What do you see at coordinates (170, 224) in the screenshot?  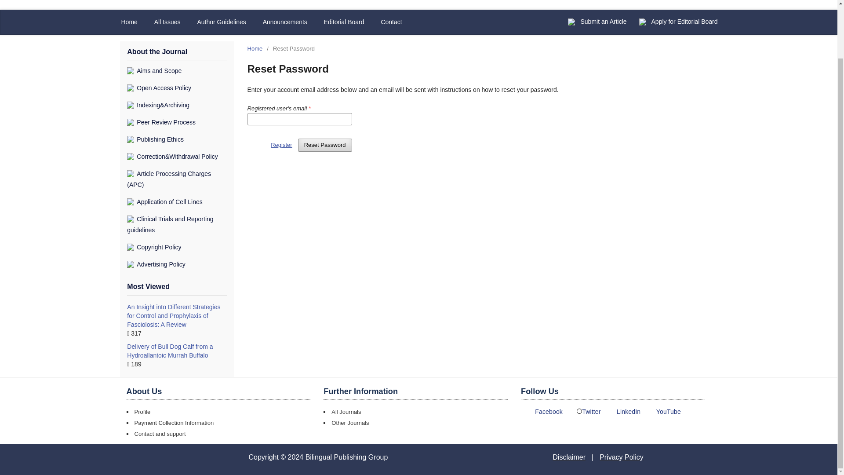 I see `Clinical Trials and Reporting guidelines` at bounding box center [170, 224].